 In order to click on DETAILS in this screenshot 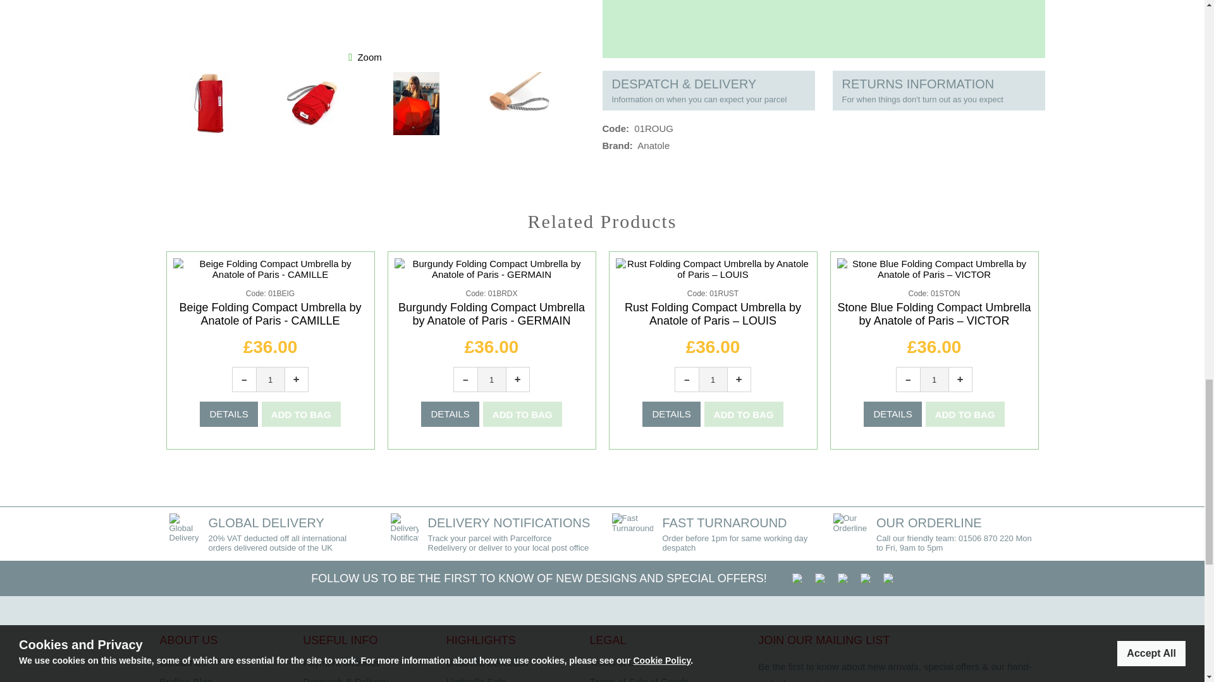, I will do `click(229, 414)`.